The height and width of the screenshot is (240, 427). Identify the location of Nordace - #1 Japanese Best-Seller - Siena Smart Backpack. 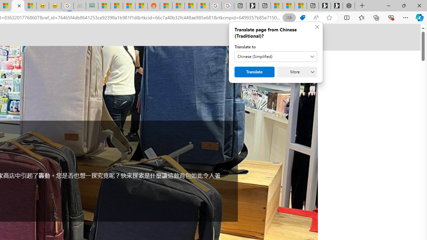
(18, 6).